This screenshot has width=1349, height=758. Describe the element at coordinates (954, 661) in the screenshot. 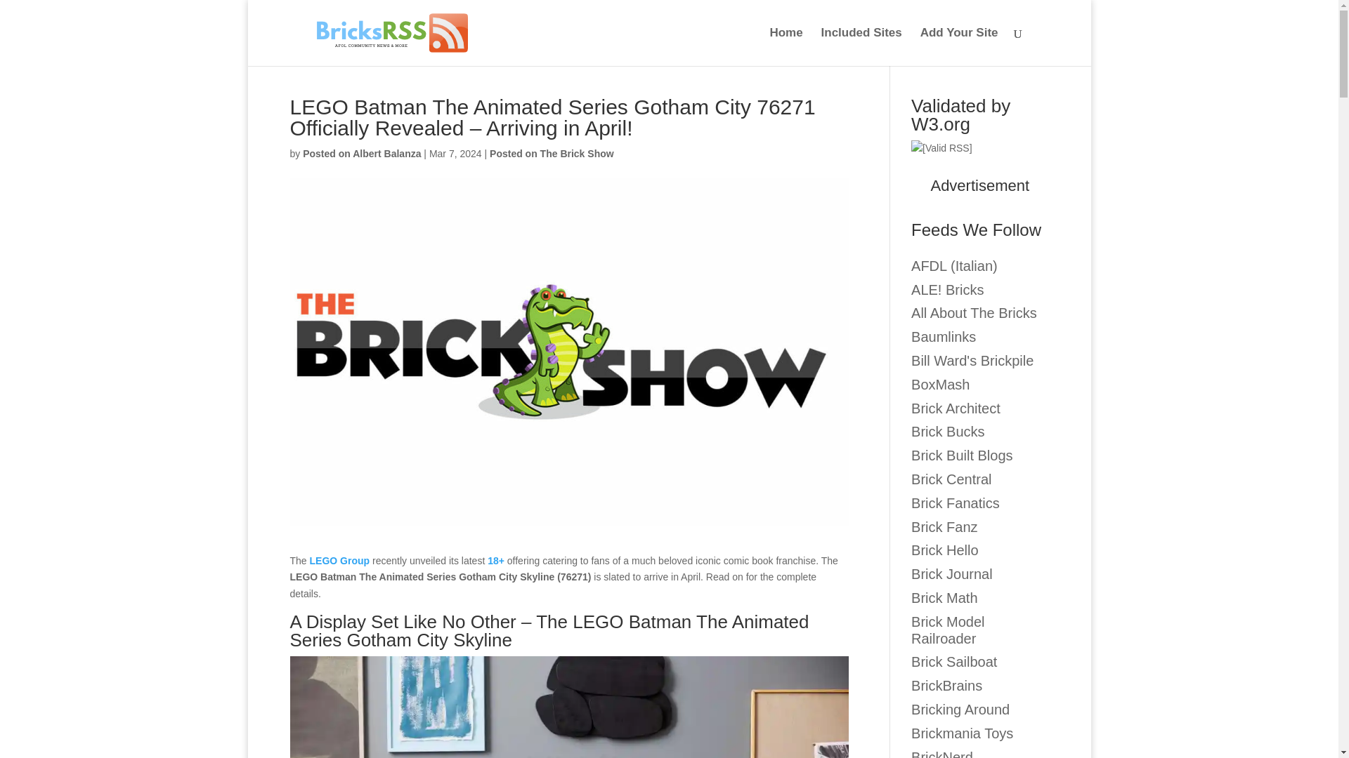

I see `Brick Sailboat` at that location.